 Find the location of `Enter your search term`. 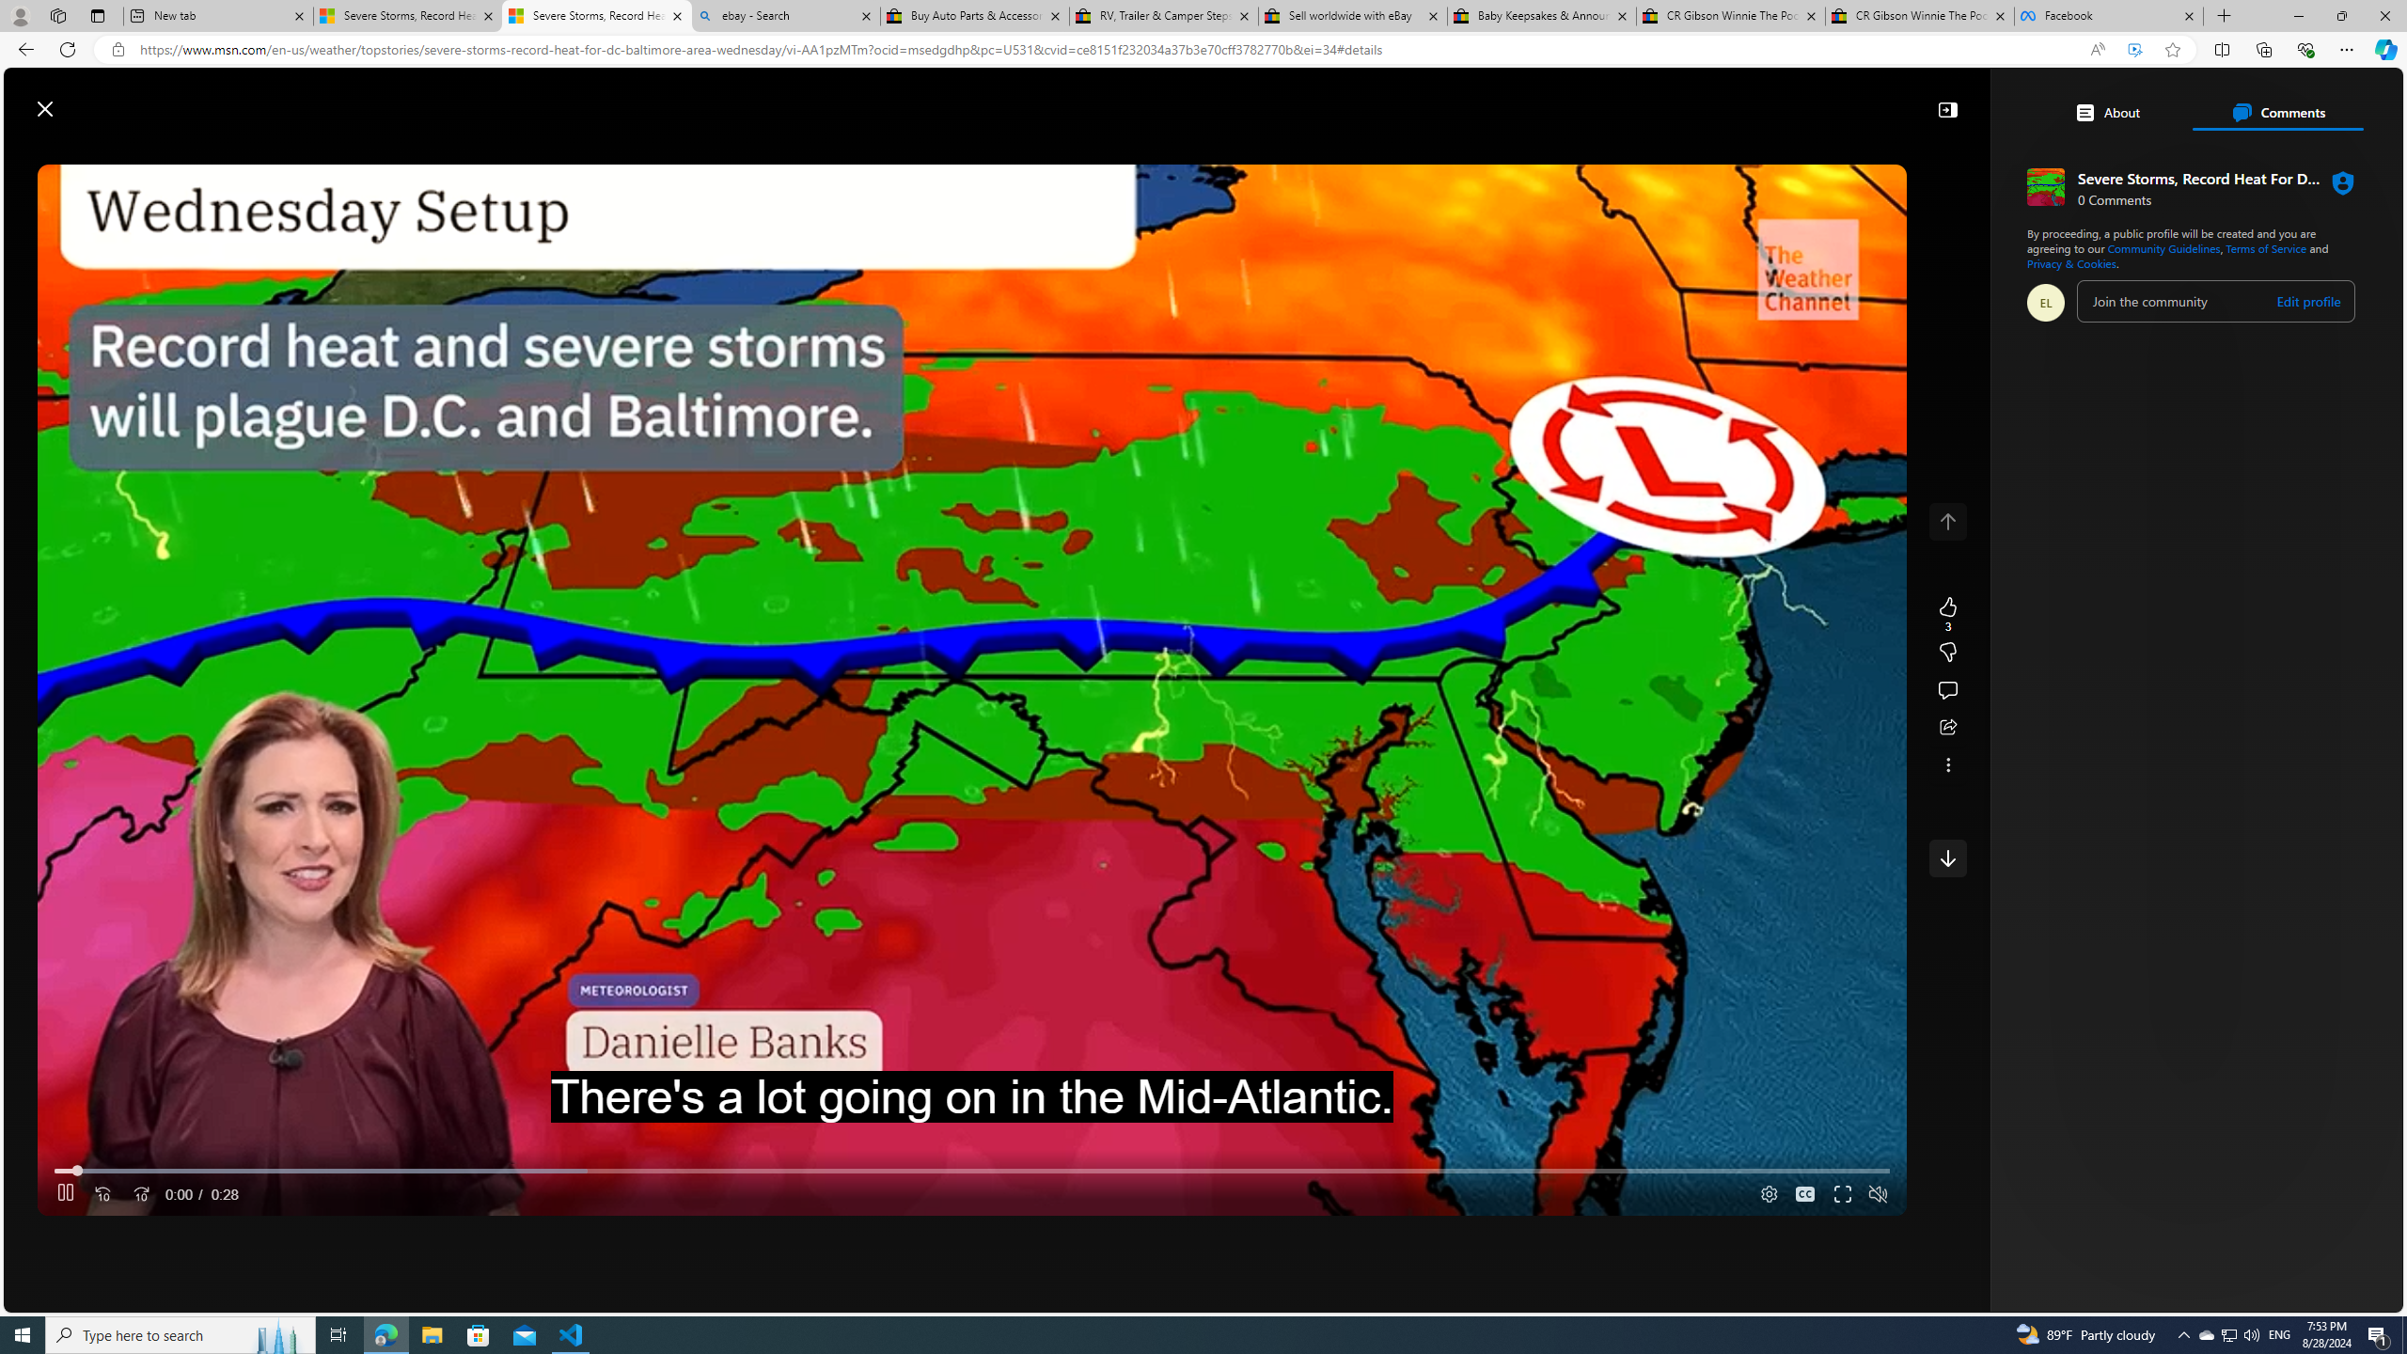

Enter your search term is located at coordinates (1207, 100).